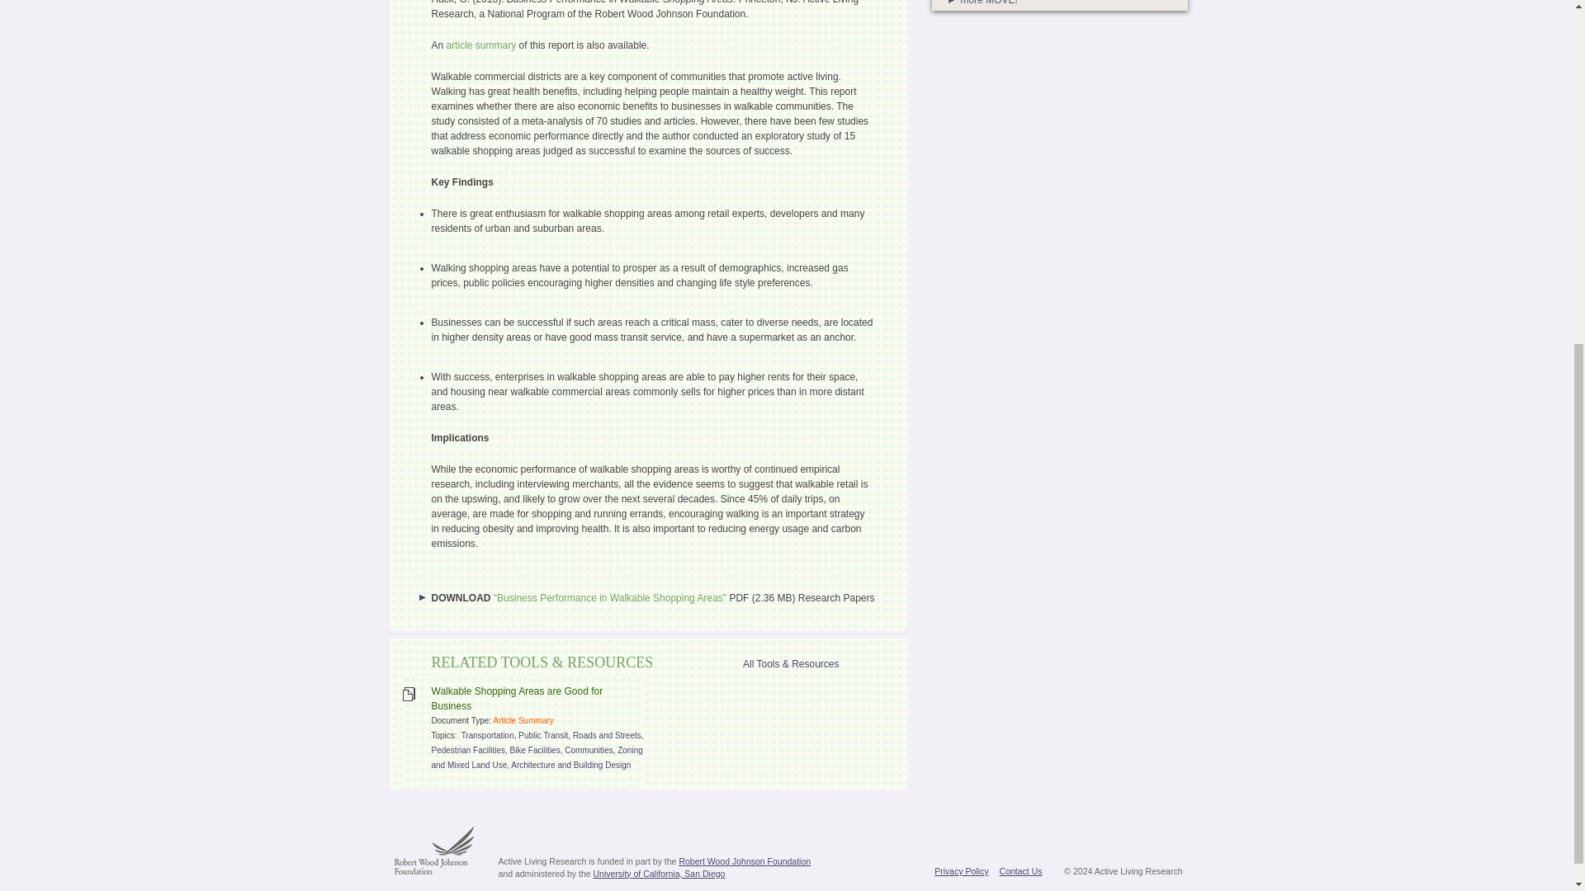 The width and height of the screenshot is (1585, 891). Describe the element at coordinates (609, 598) in the screenshot. I see `"Business Performance in Walkable Shopping Areas"` at that location.